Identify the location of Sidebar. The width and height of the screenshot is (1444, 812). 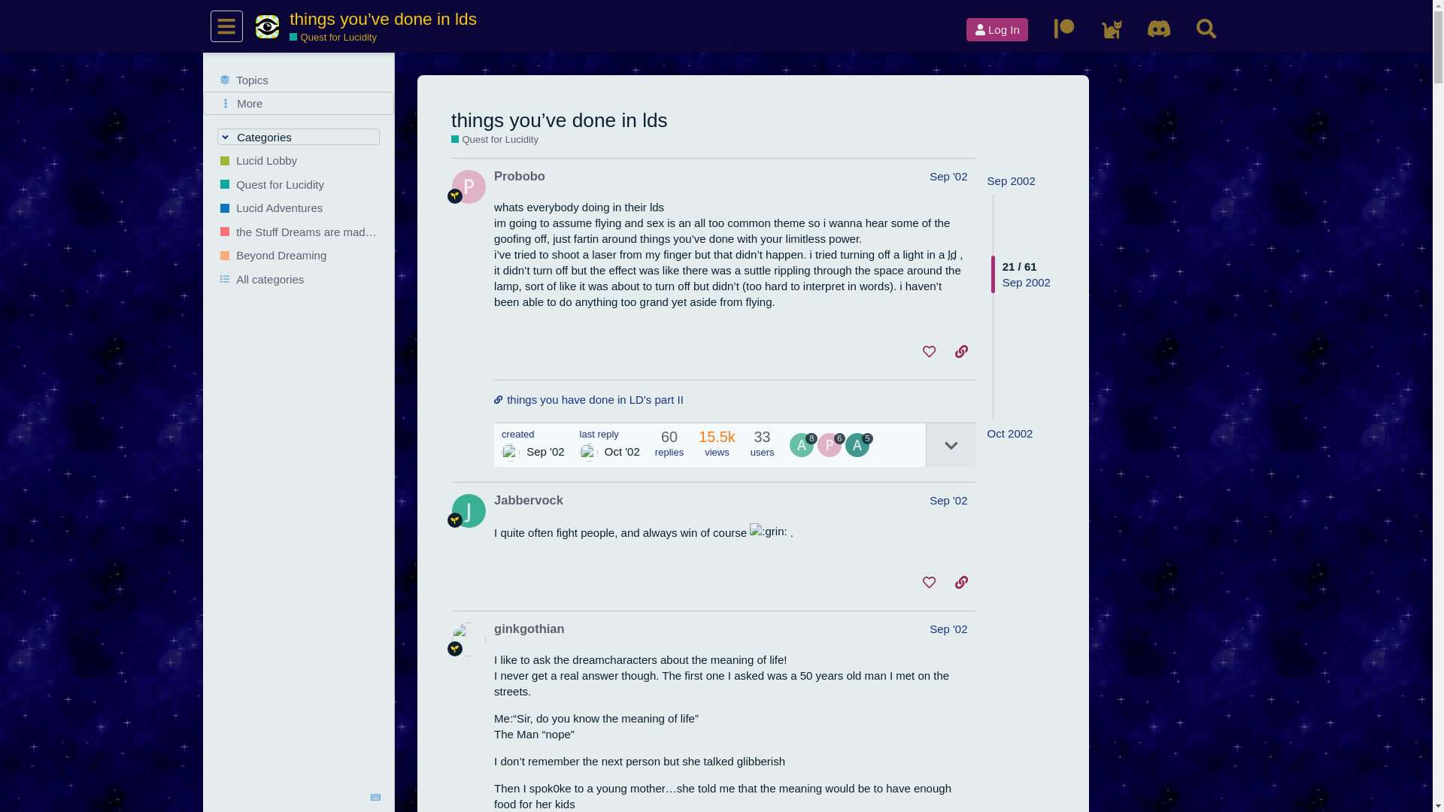
(226, 27).